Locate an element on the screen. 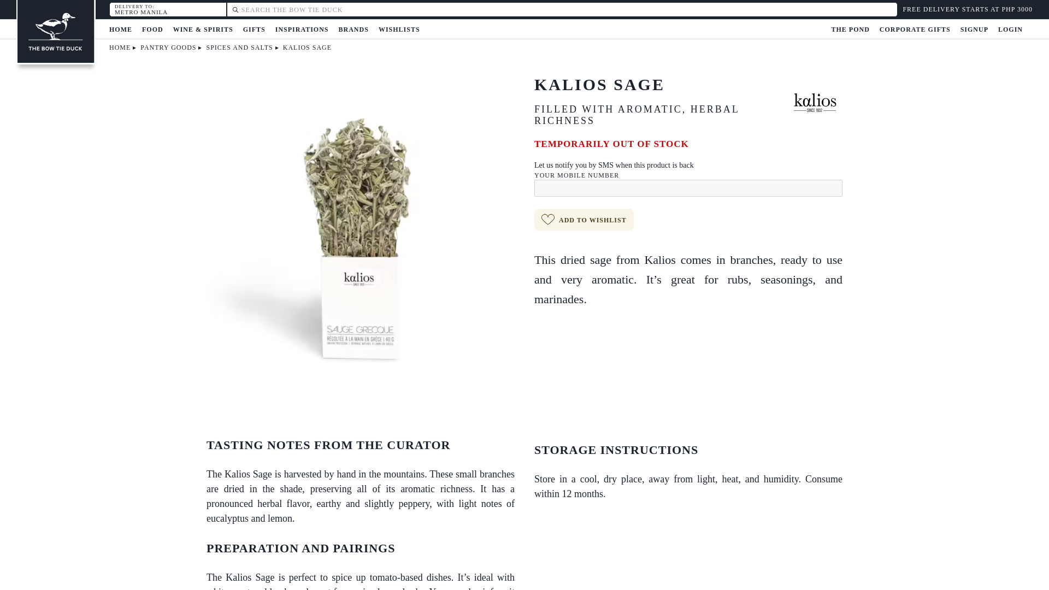 The height and width of the screenshot is (590, 1049). Online Deli and Groceries at The Bow Tie Duck Manila is located at coordinates (56, 32).